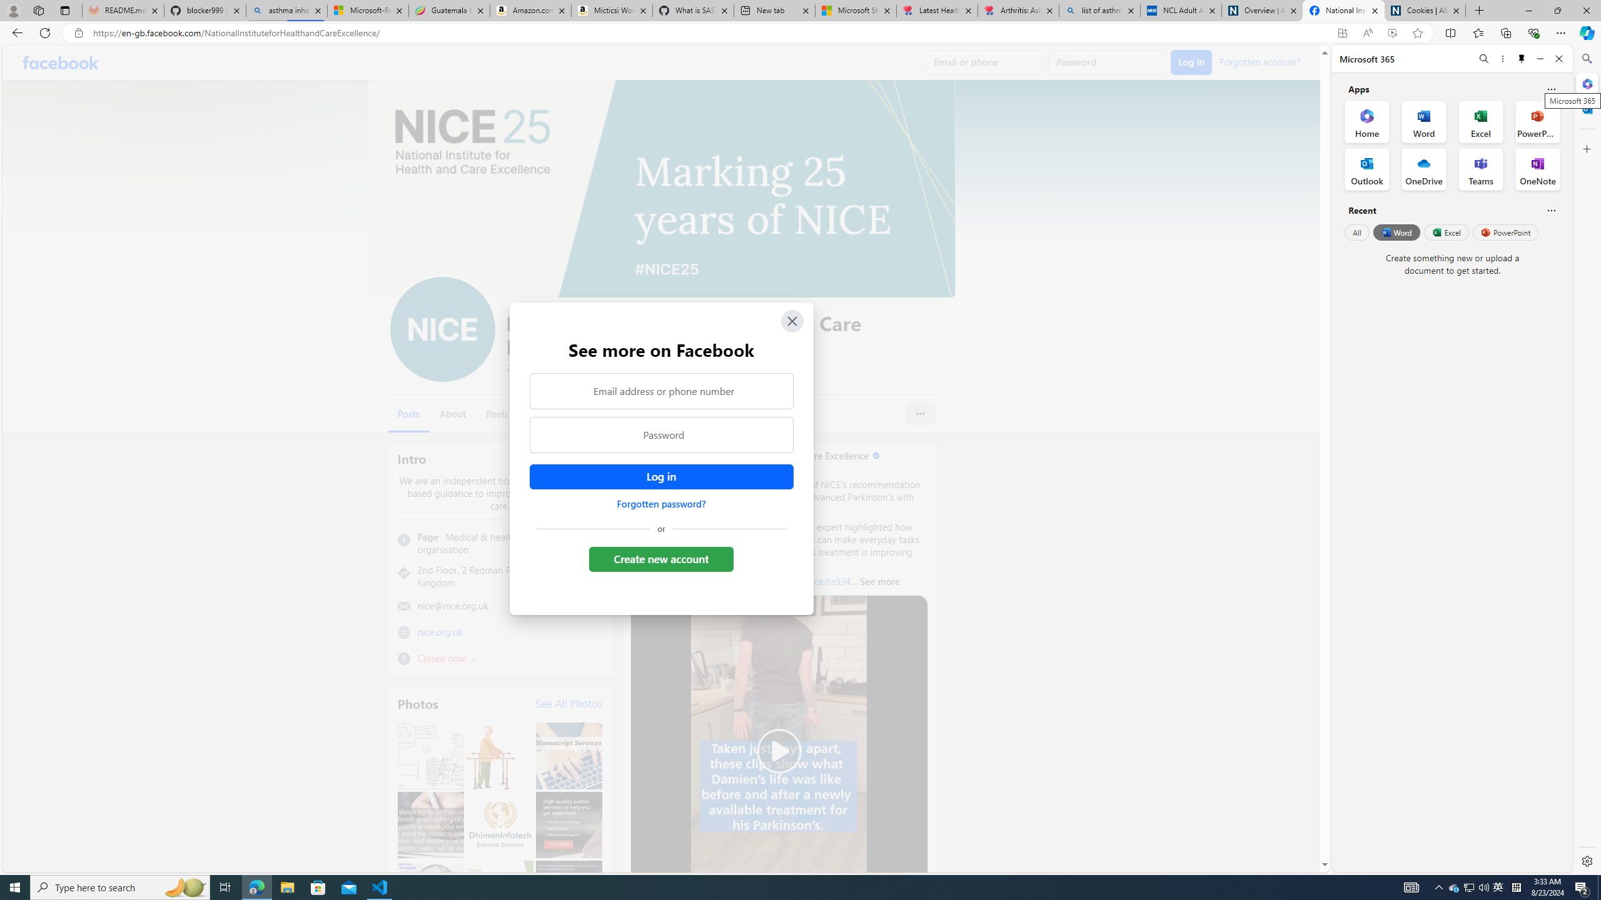 Image resolution: width=1601 pixels, height=900 pixels. What do you see at coordinates (286, 11) in the screenshot?
I see `asthma inhaler - Search` at bounding box center [286, 11].